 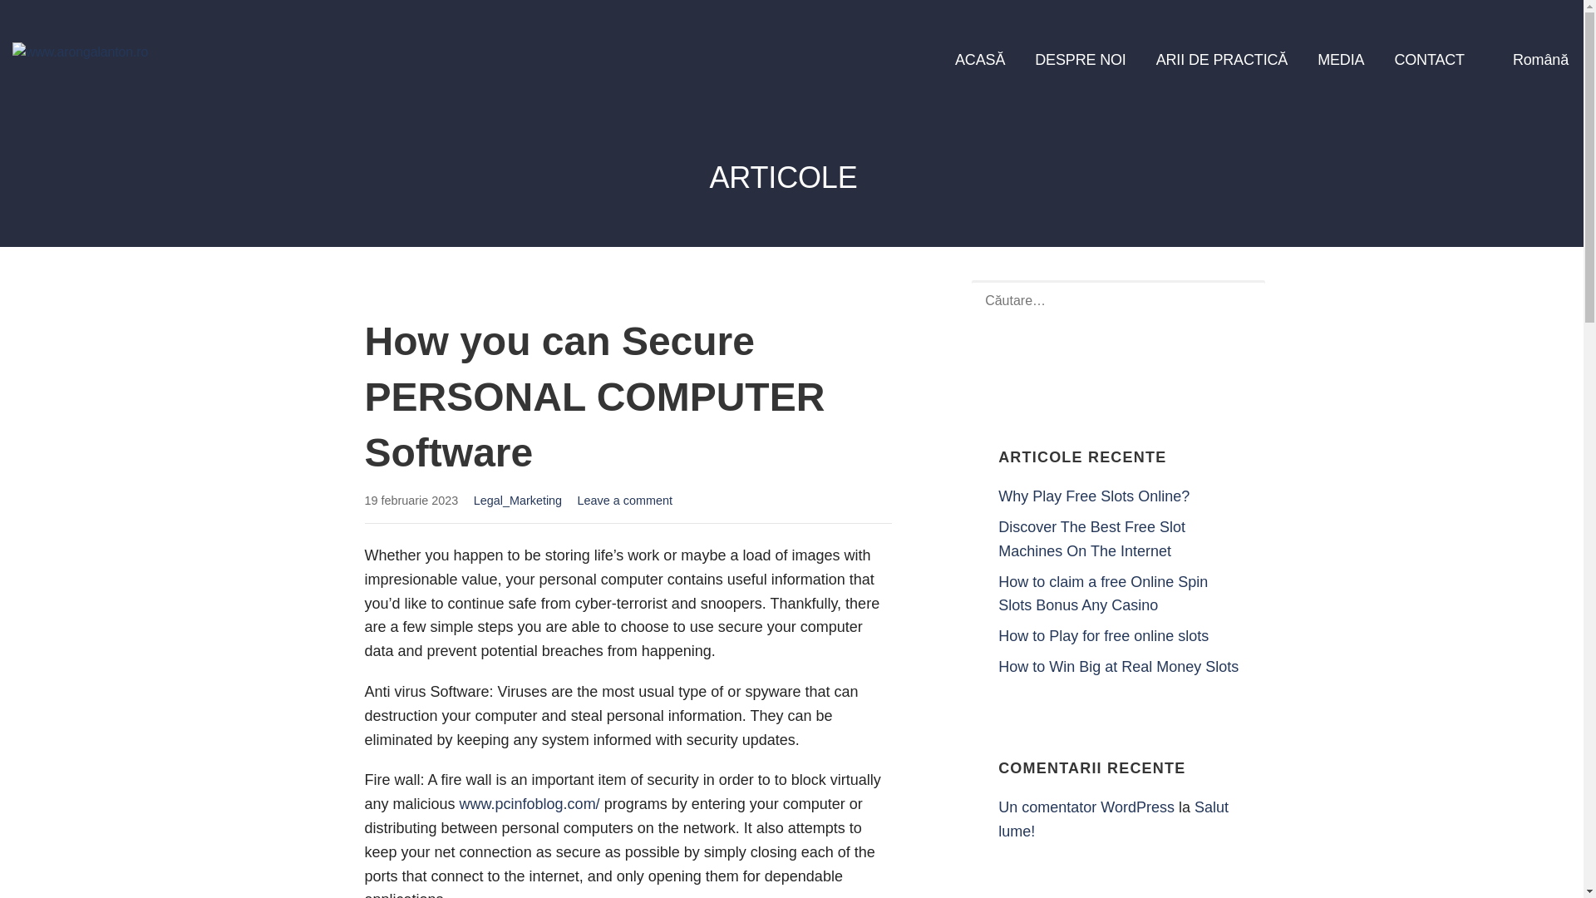 I want to click on MEDIA, so click(x=1341, y=61).